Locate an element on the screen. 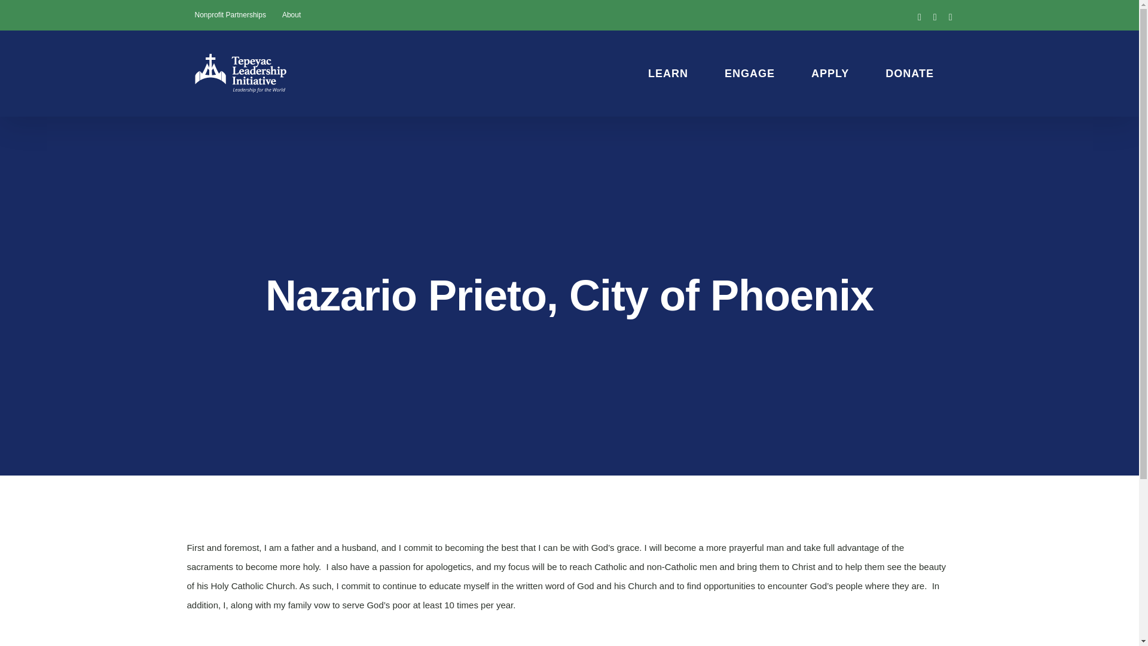  DONATE is located at coordinates (910, 73).